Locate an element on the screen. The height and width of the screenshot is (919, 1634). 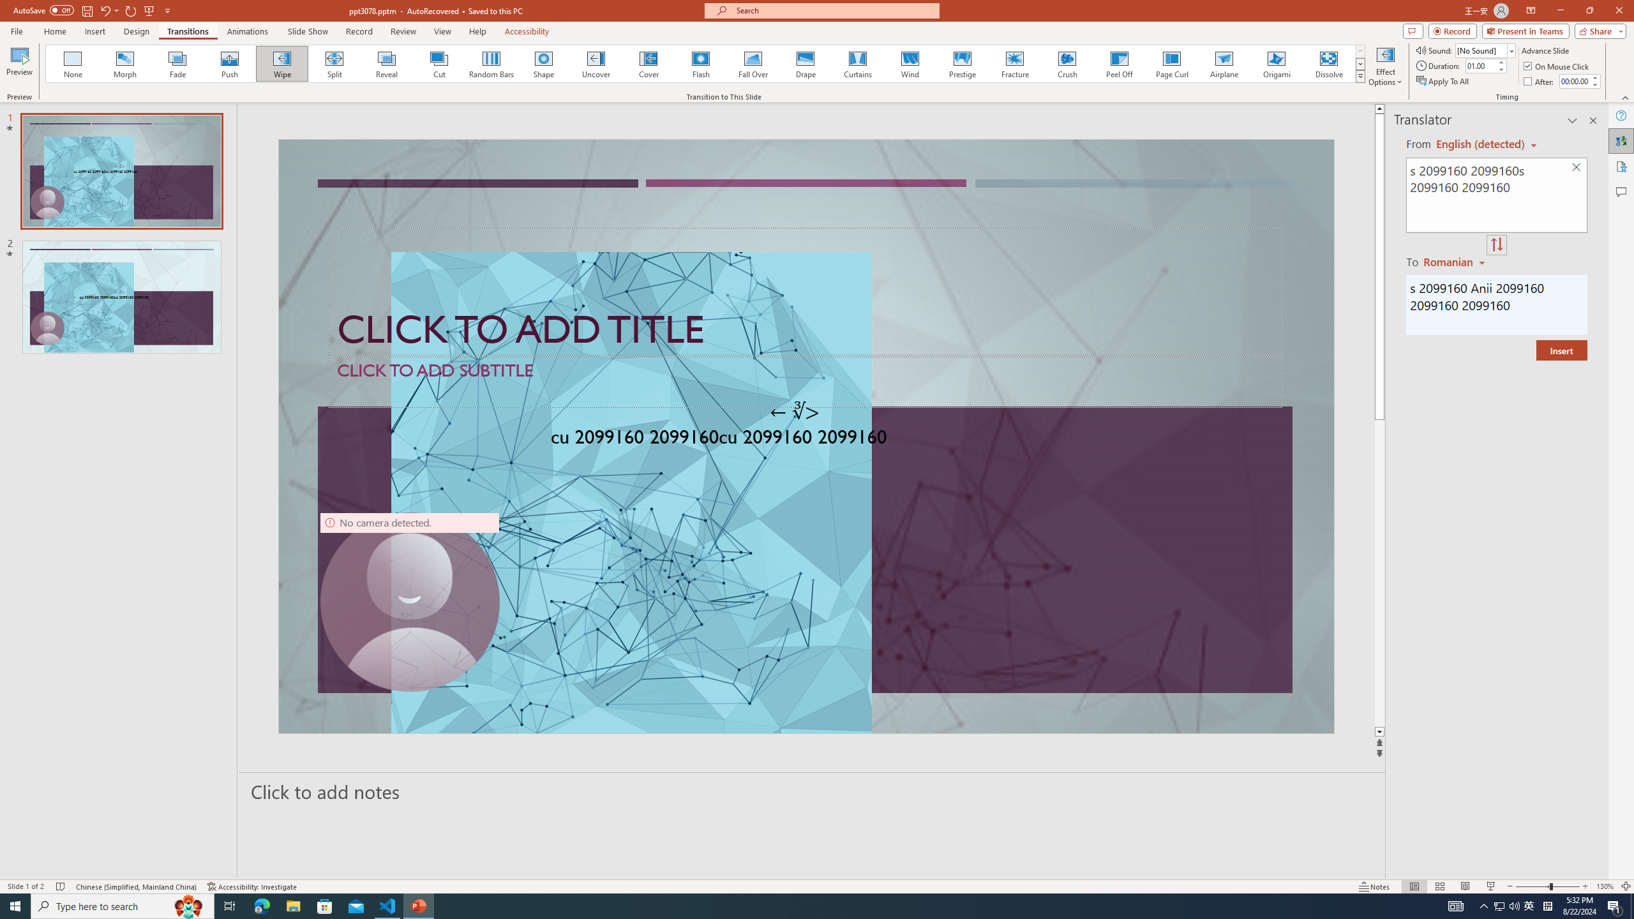
Open is located at coordinates (1510, 50).